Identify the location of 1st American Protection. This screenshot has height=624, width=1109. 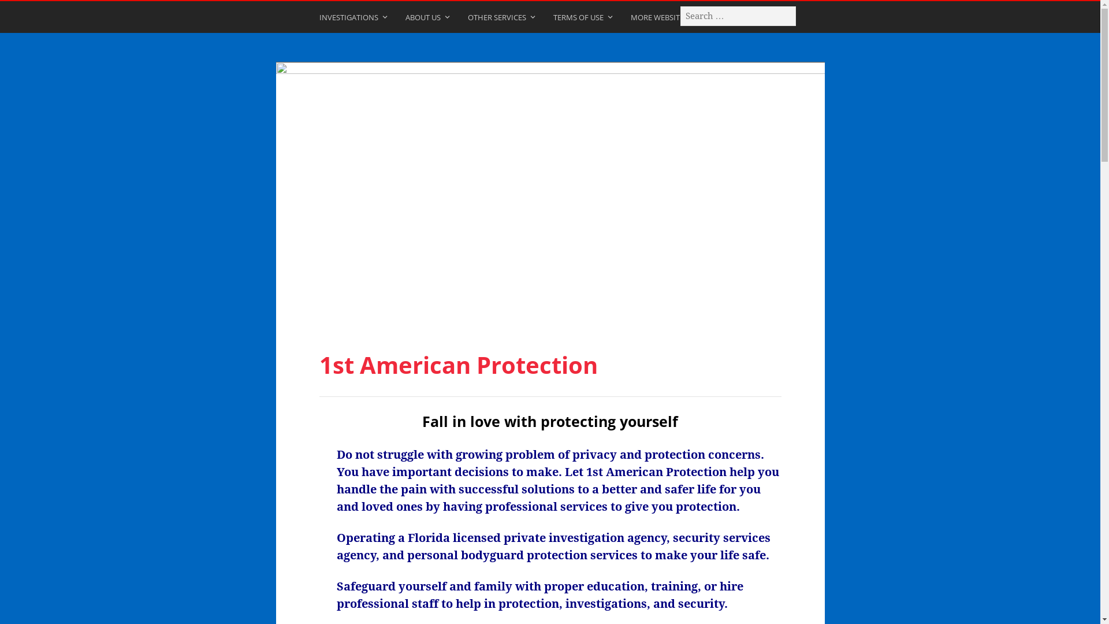
(550, 191).